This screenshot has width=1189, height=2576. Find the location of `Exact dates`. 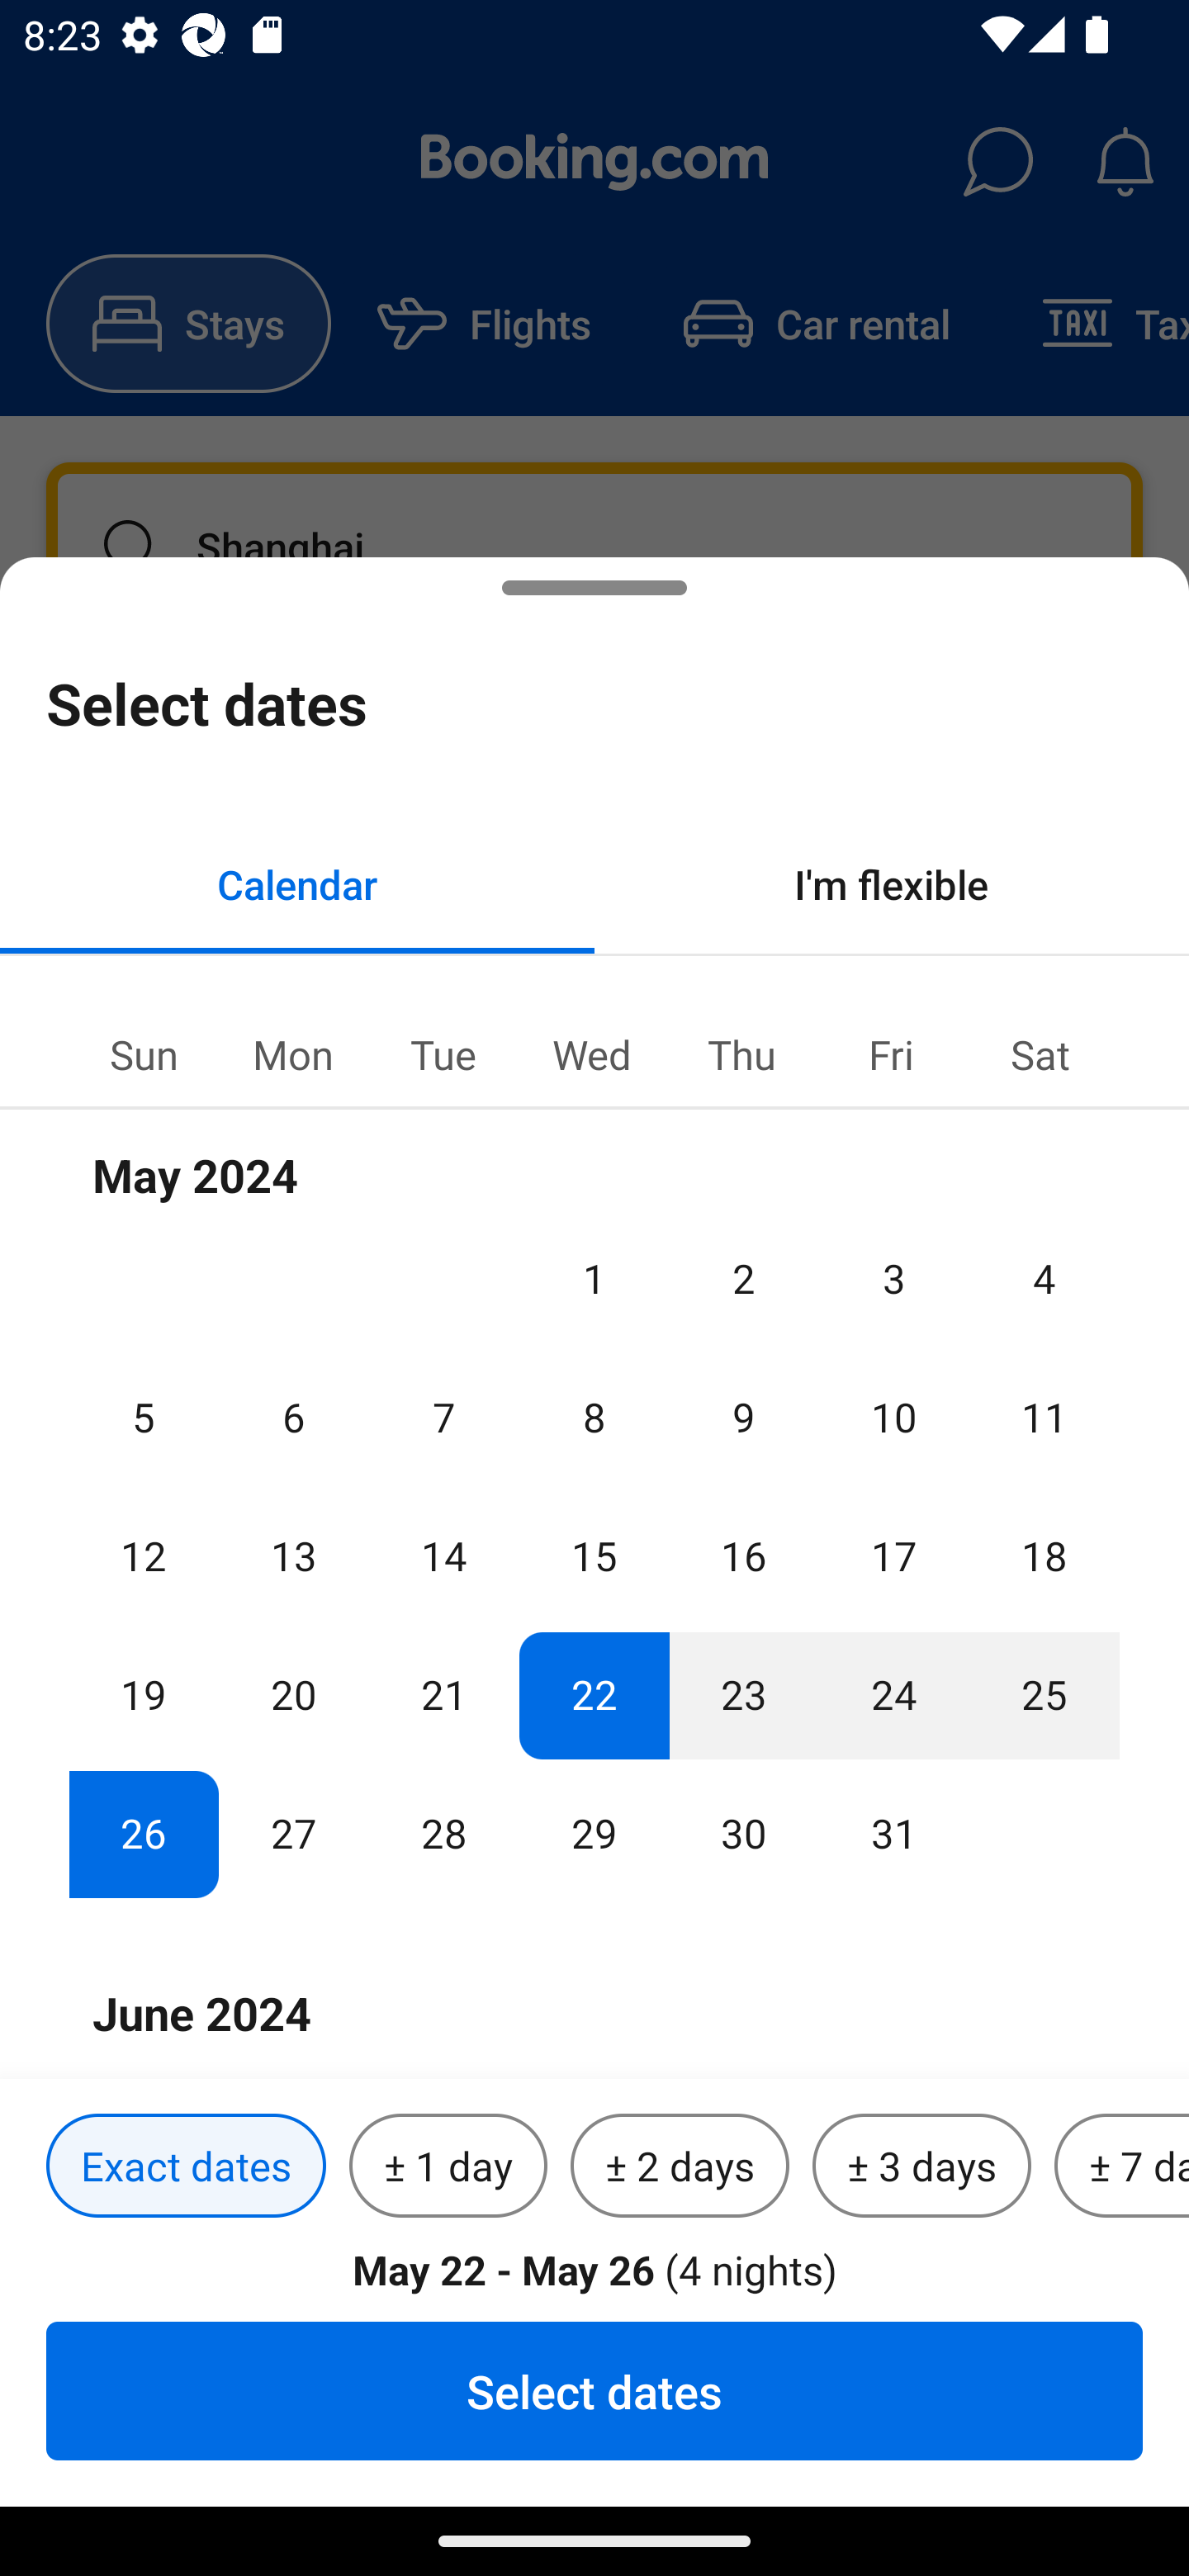

Exact dates is located at coordinates (186, 2166).